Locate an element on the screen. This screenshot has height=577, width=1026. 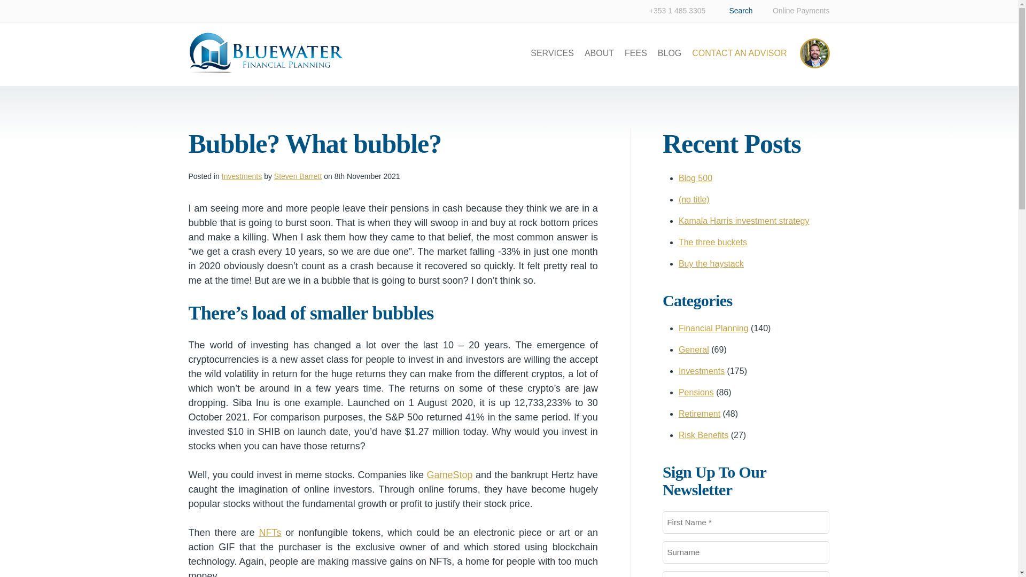
NFTs is located at coordinates (269, 532).